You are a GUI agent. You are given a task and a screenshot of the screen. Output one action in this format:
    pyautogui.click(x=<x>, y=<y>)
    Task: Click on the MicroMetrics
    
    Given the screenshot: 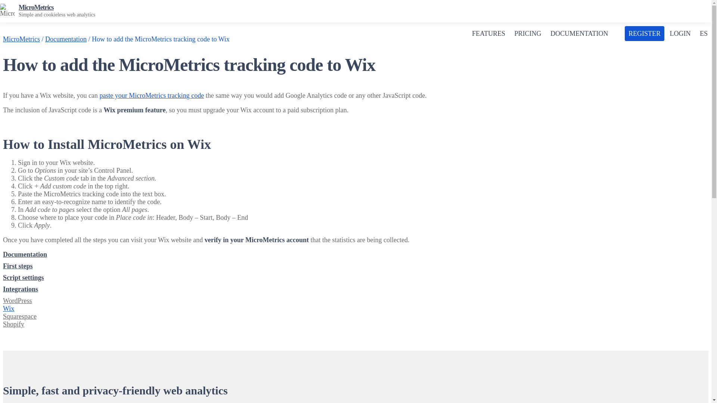 What is the action you would take?
    pyautogui.click(x=21, y=39)
    